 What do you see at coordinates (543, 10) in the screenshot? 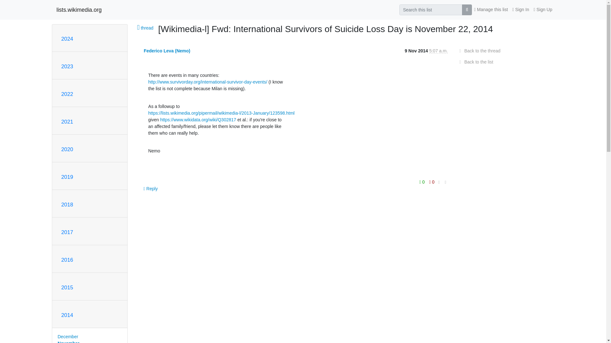
I see `Sign Up` at bounding box center [543, 10].